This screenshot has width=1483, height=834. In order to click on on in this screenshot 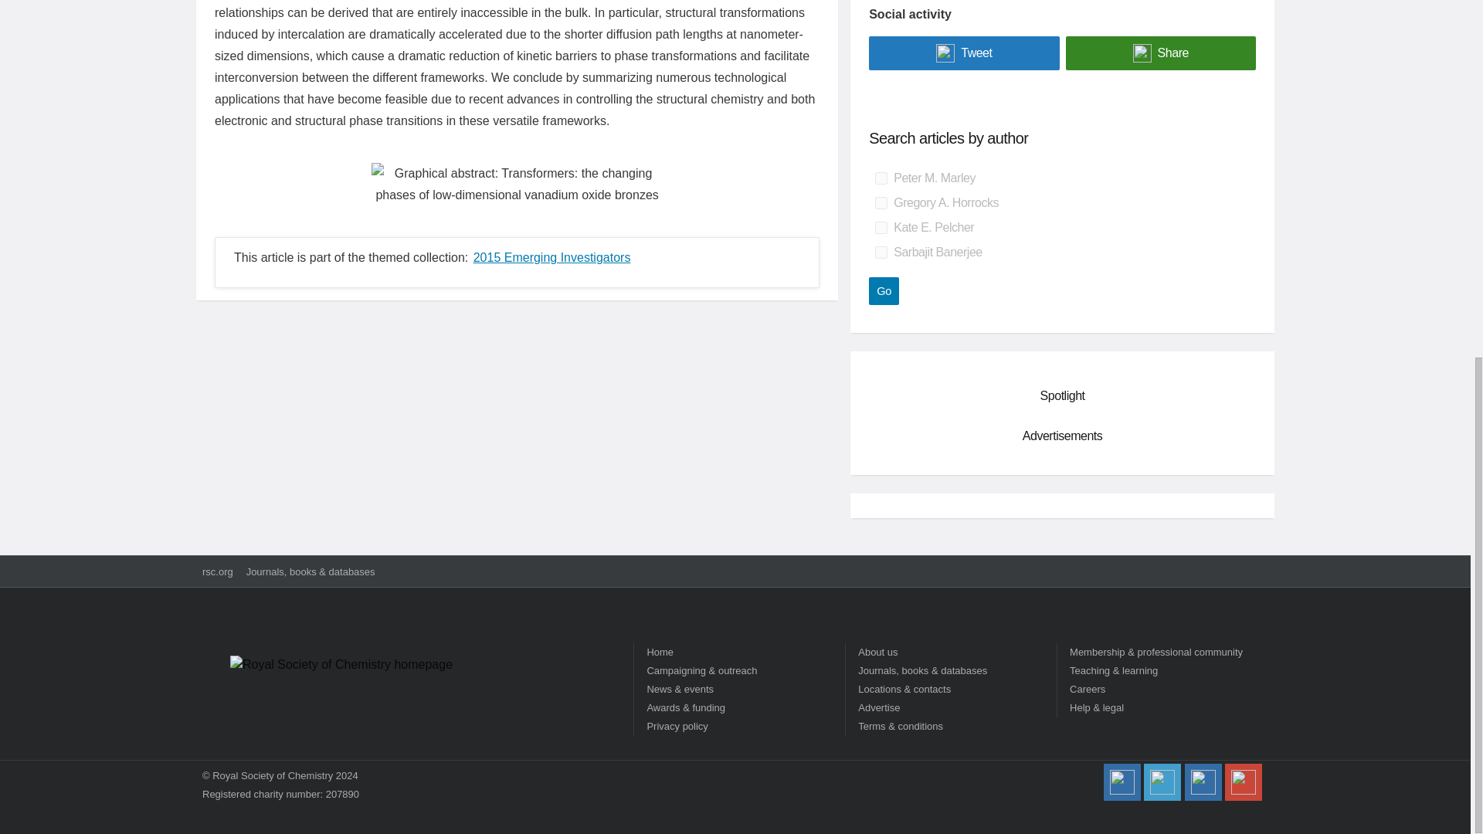, I will do `click(881, 178)`.